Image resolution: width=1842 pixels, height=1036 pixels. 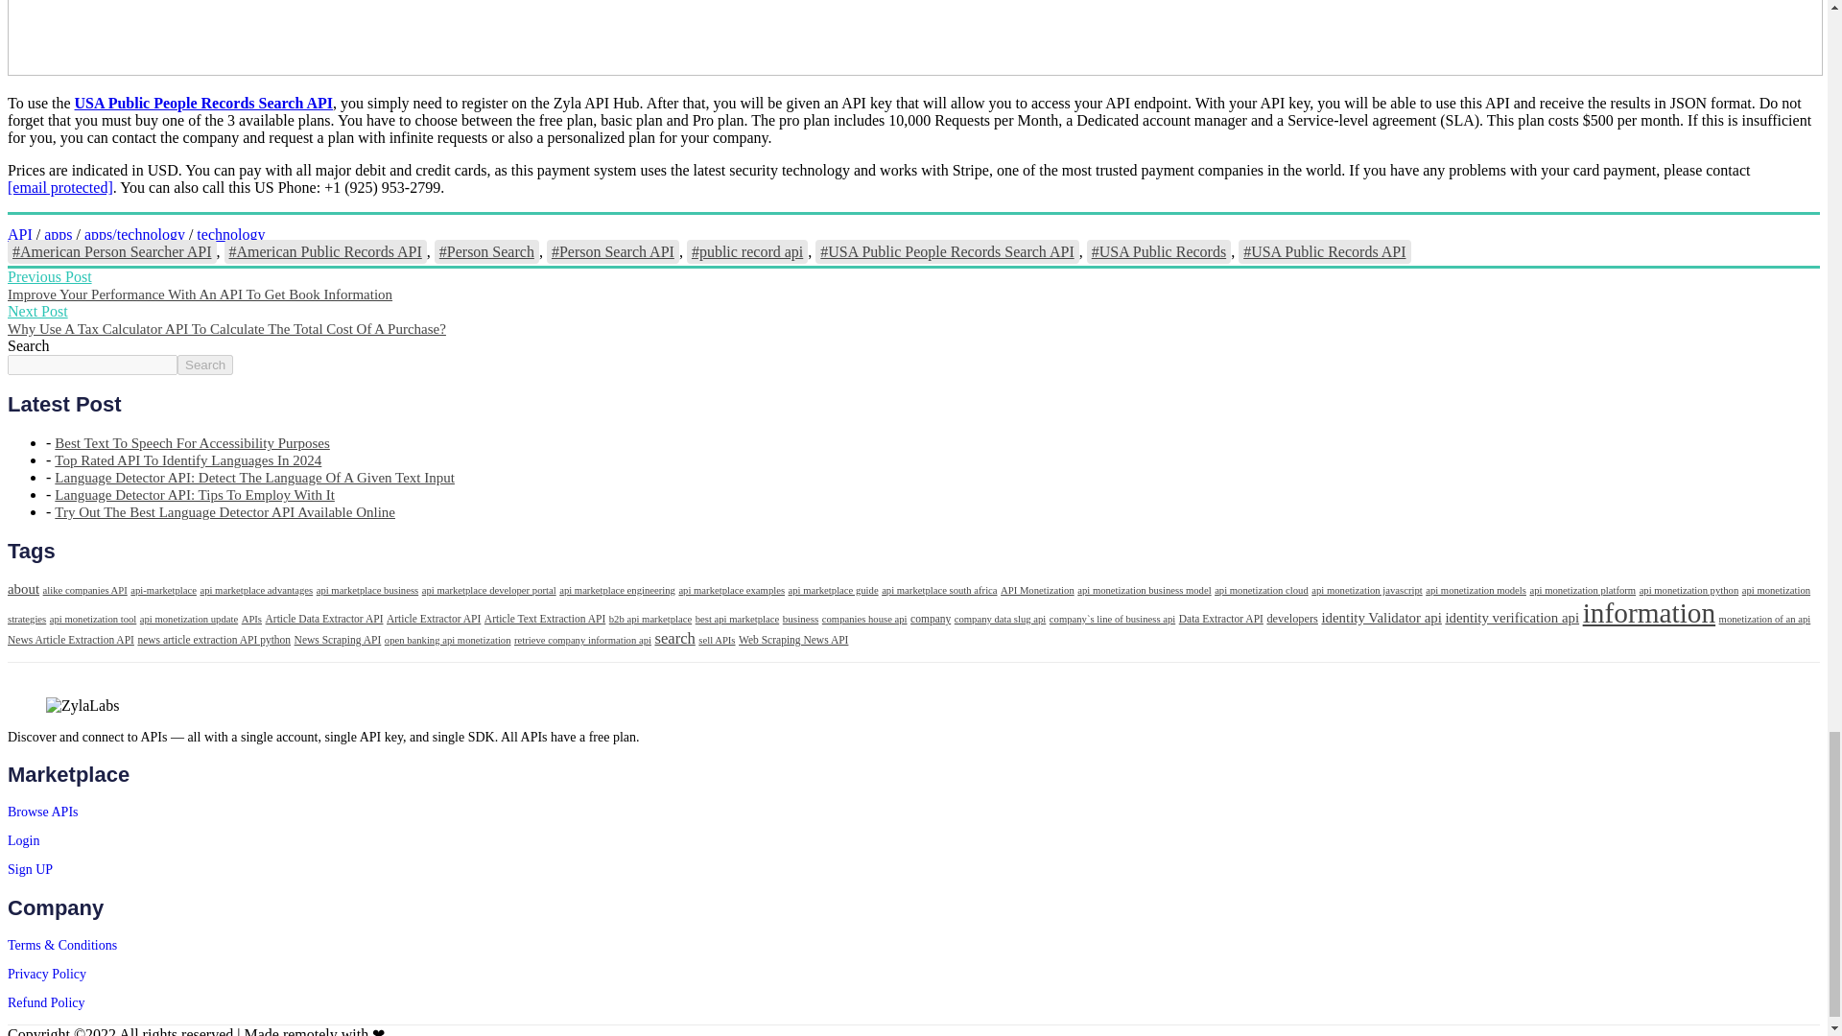 What do you see at coordinates (19, 234) in the screenshot?
I see `API` at bounding box center [19, 234].